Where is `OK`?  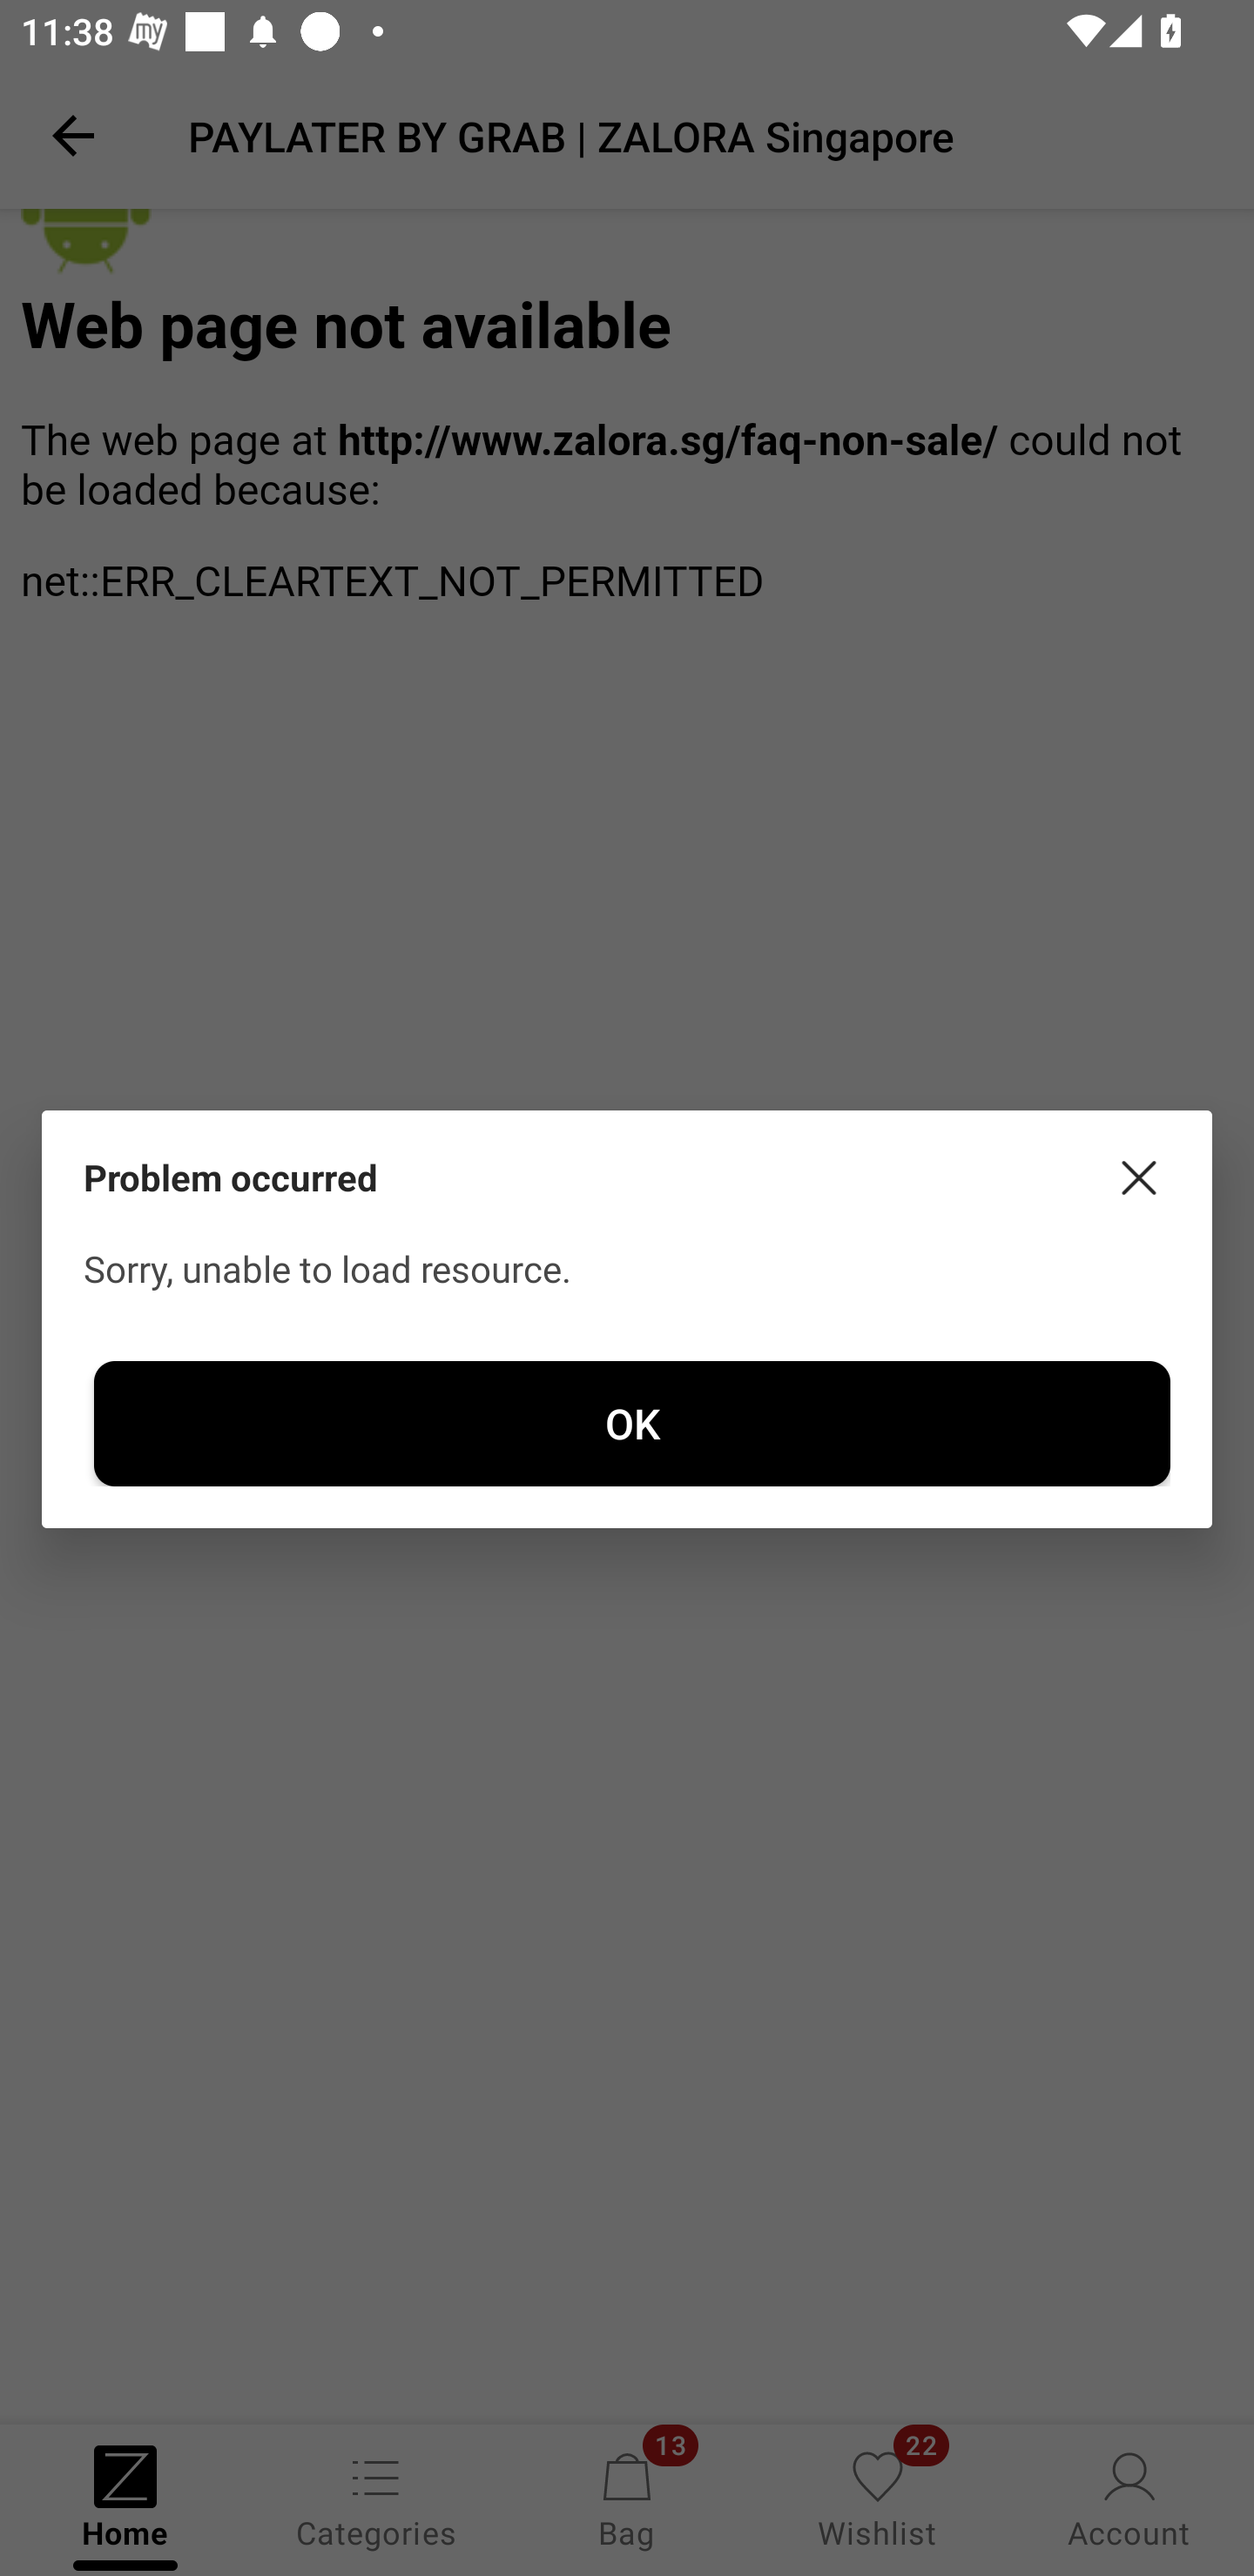 OK is located at coordinates (632, 1422).